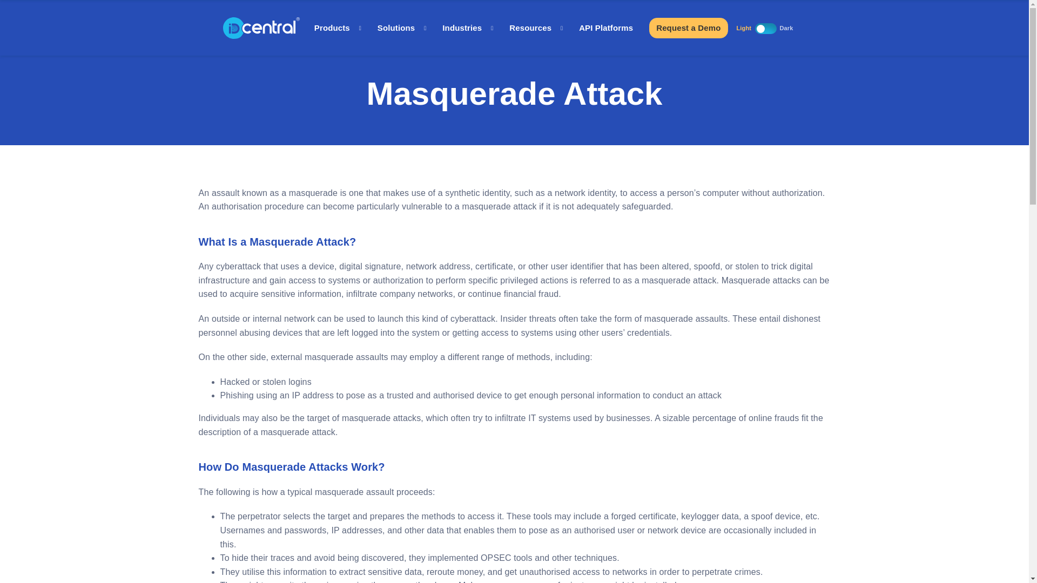 The width and height of the screenshot is (1037, 583). Describe the element at coordinates (536, 28) in the screenshot. I see `Resources` at that location.